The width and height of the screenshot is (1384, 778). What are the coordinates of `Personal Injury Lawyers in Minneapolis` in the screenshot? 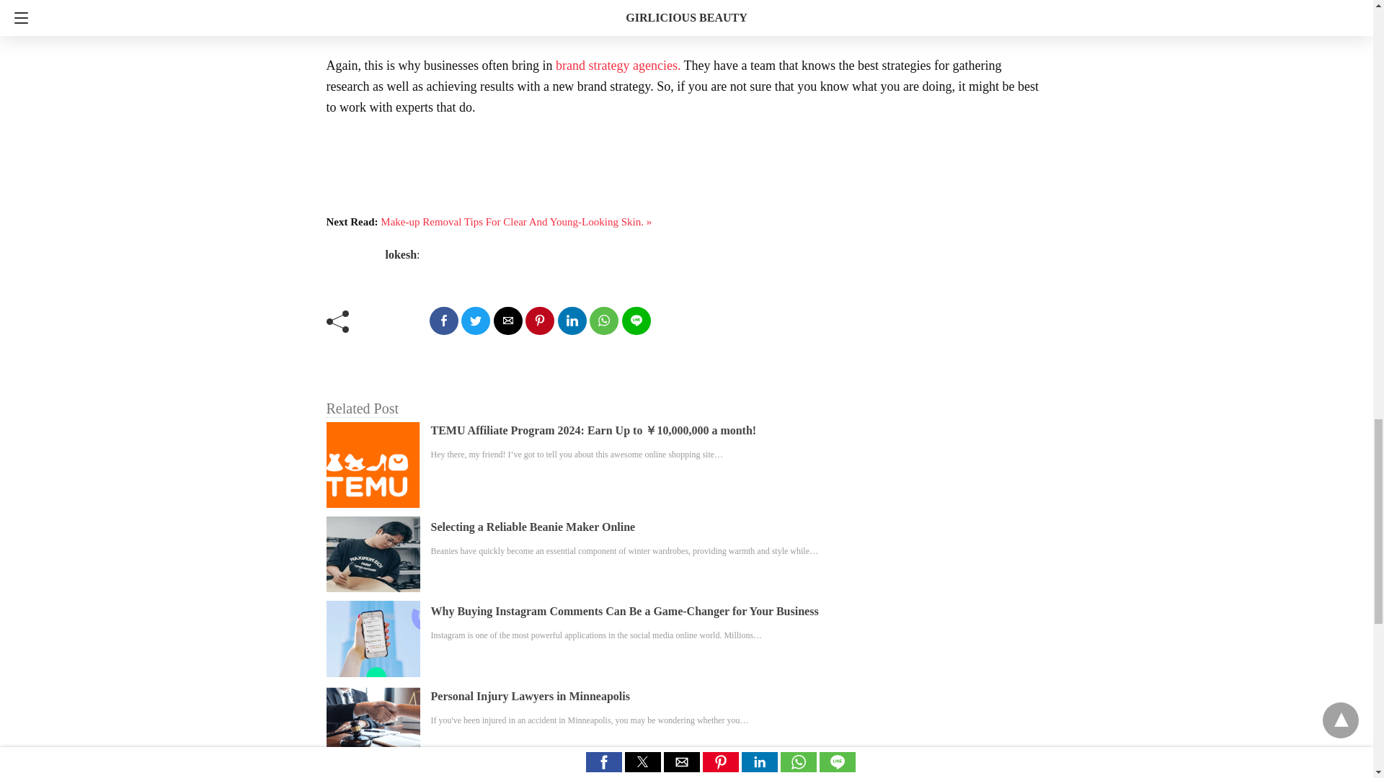 It's located at (530, 696).